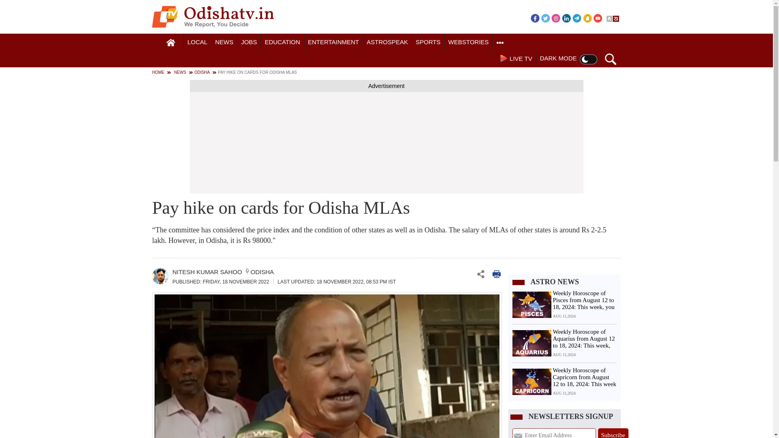  Describe the element at coordinates (334, 42) in the screenshot. I see `ENTERTAINMENT` at that location.